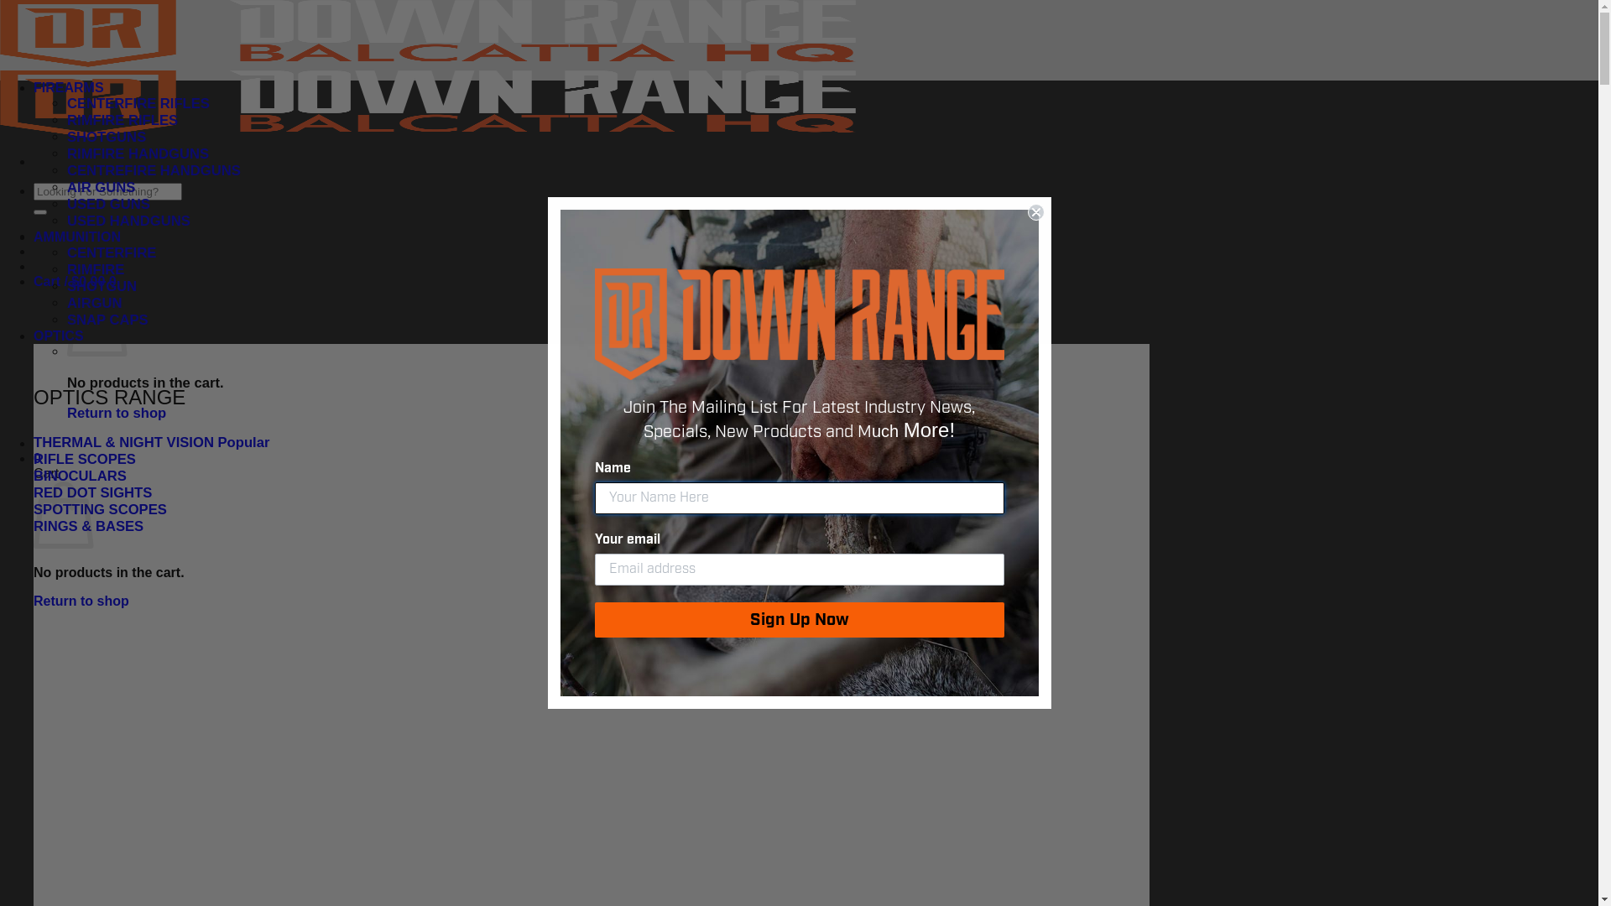  What do you see at coordinates (154, 171) in the screenshot?
I see `CENTREFIRE HANDGUNS` at bounding box center [154, 171].